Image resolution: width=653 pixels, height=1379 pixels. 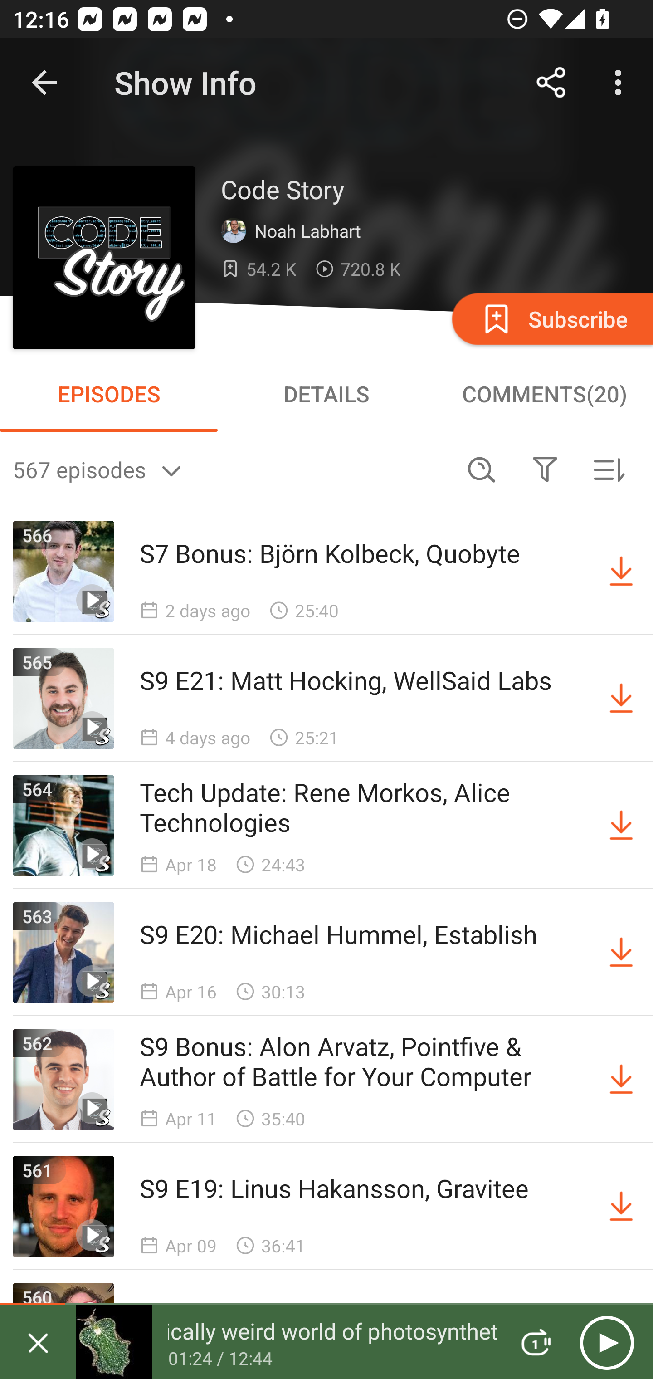 I want to click on Download, so click(x=621, y=572).